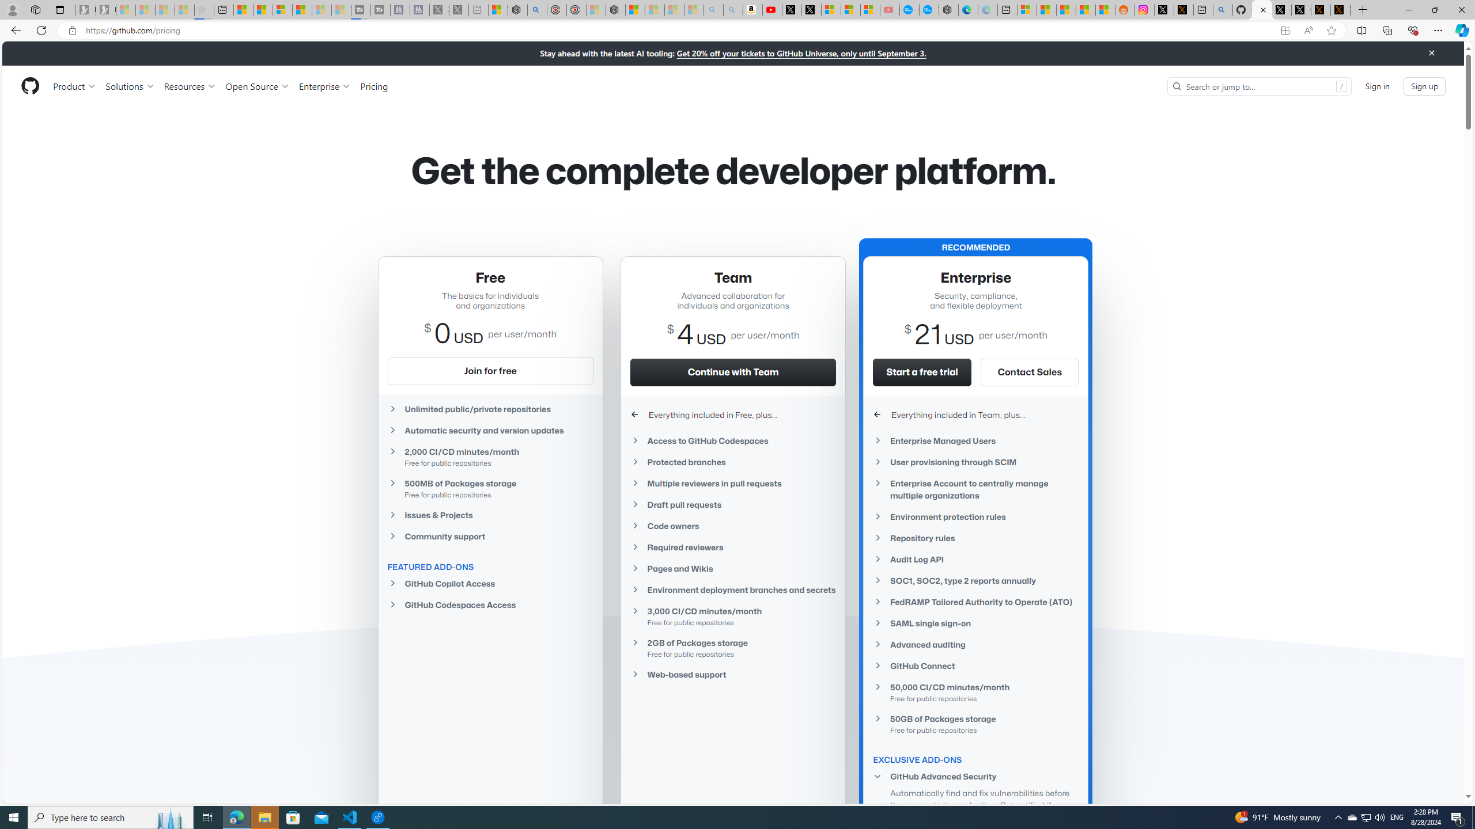  What do you see at coordinates (976, 441) in the screenshot?
I see `Enterprise Managed Users` at bounding box center [976, 441].